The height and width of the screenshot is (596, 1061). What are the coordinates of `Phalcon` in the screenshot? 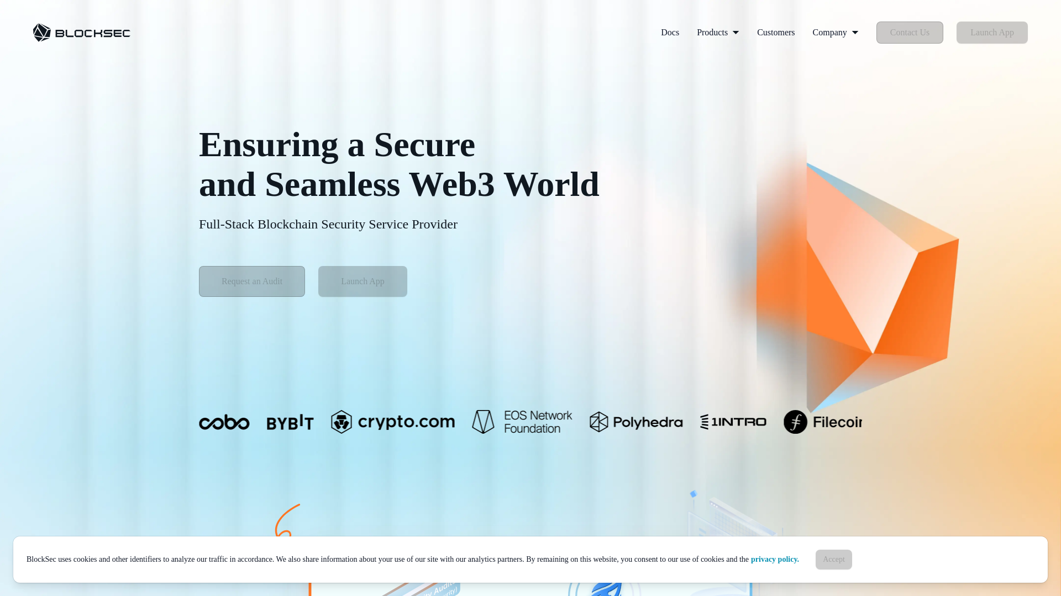 It's located at (82, 32).